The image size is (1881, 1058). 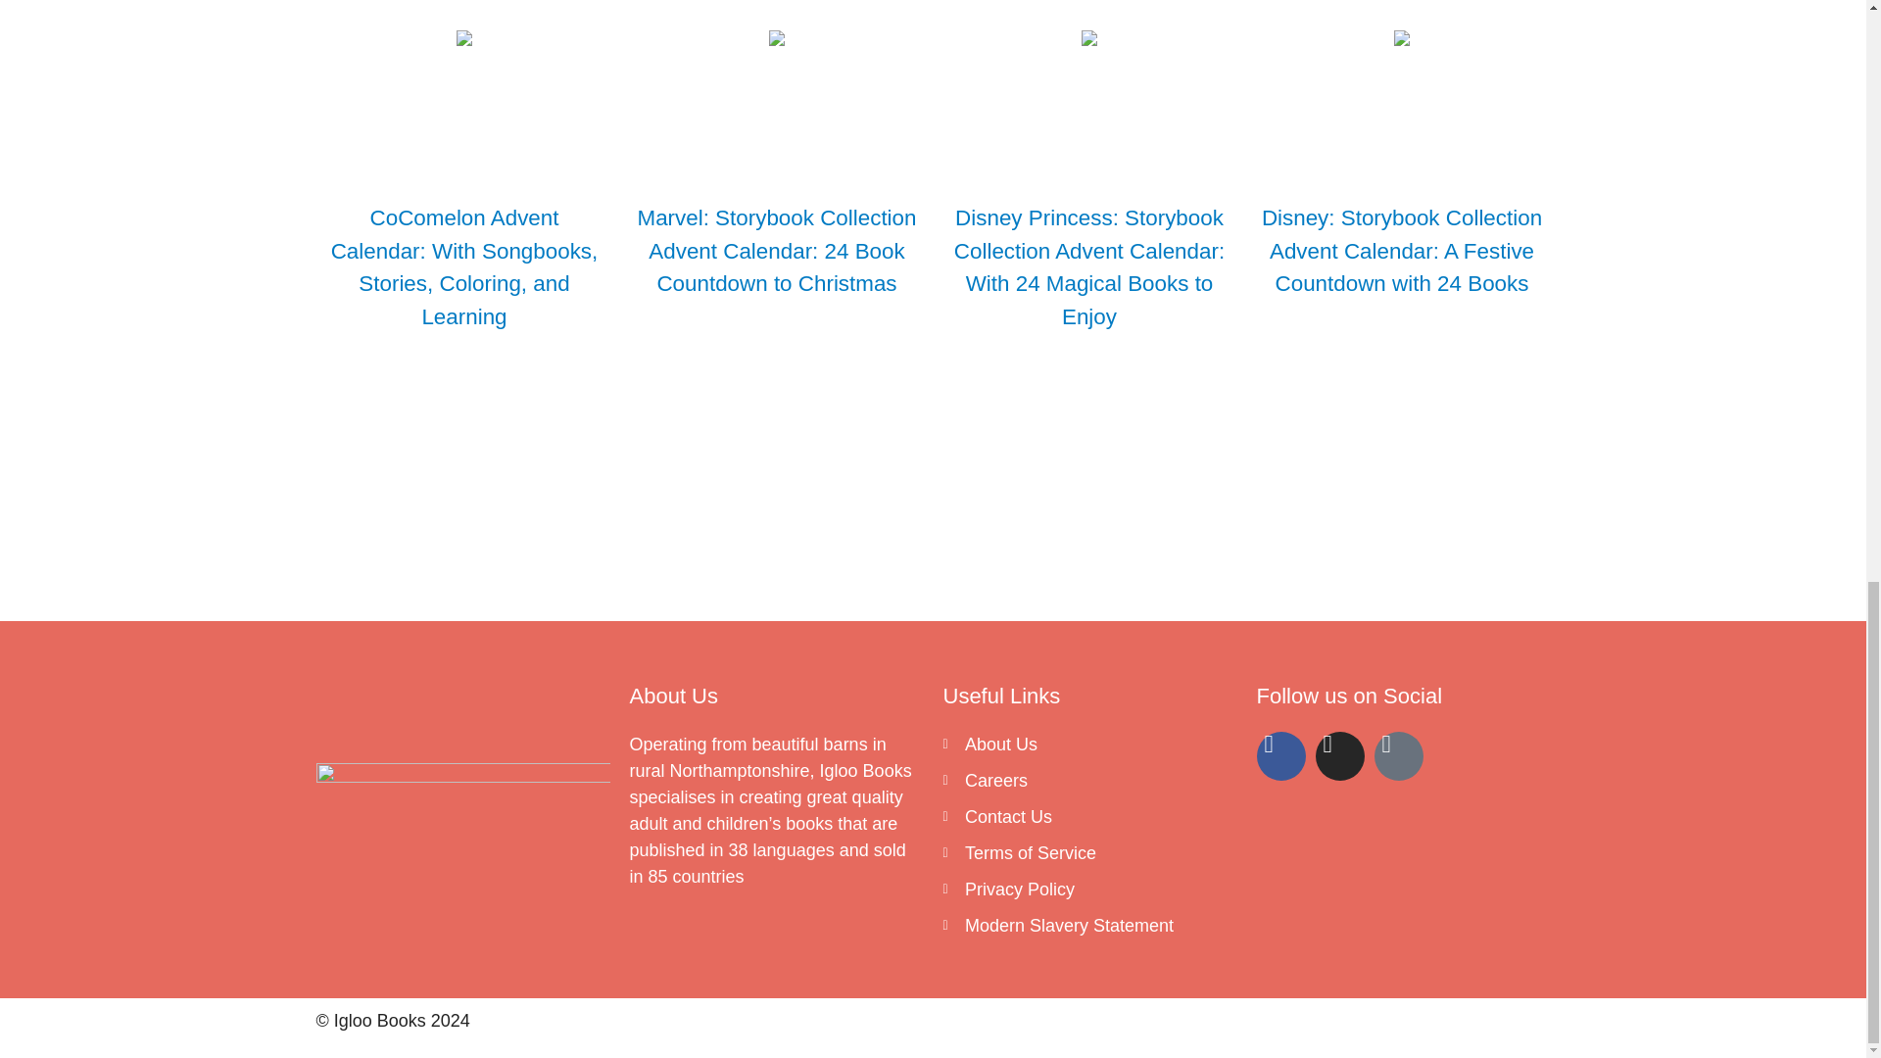 I want to click on Contact Us, so click(x=1088, y=817).